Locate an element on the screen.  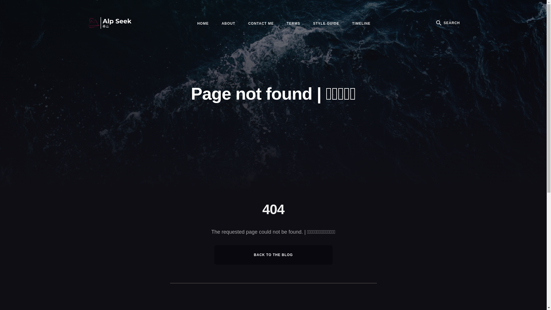
ABOUT is located at coordinates (228, 24).